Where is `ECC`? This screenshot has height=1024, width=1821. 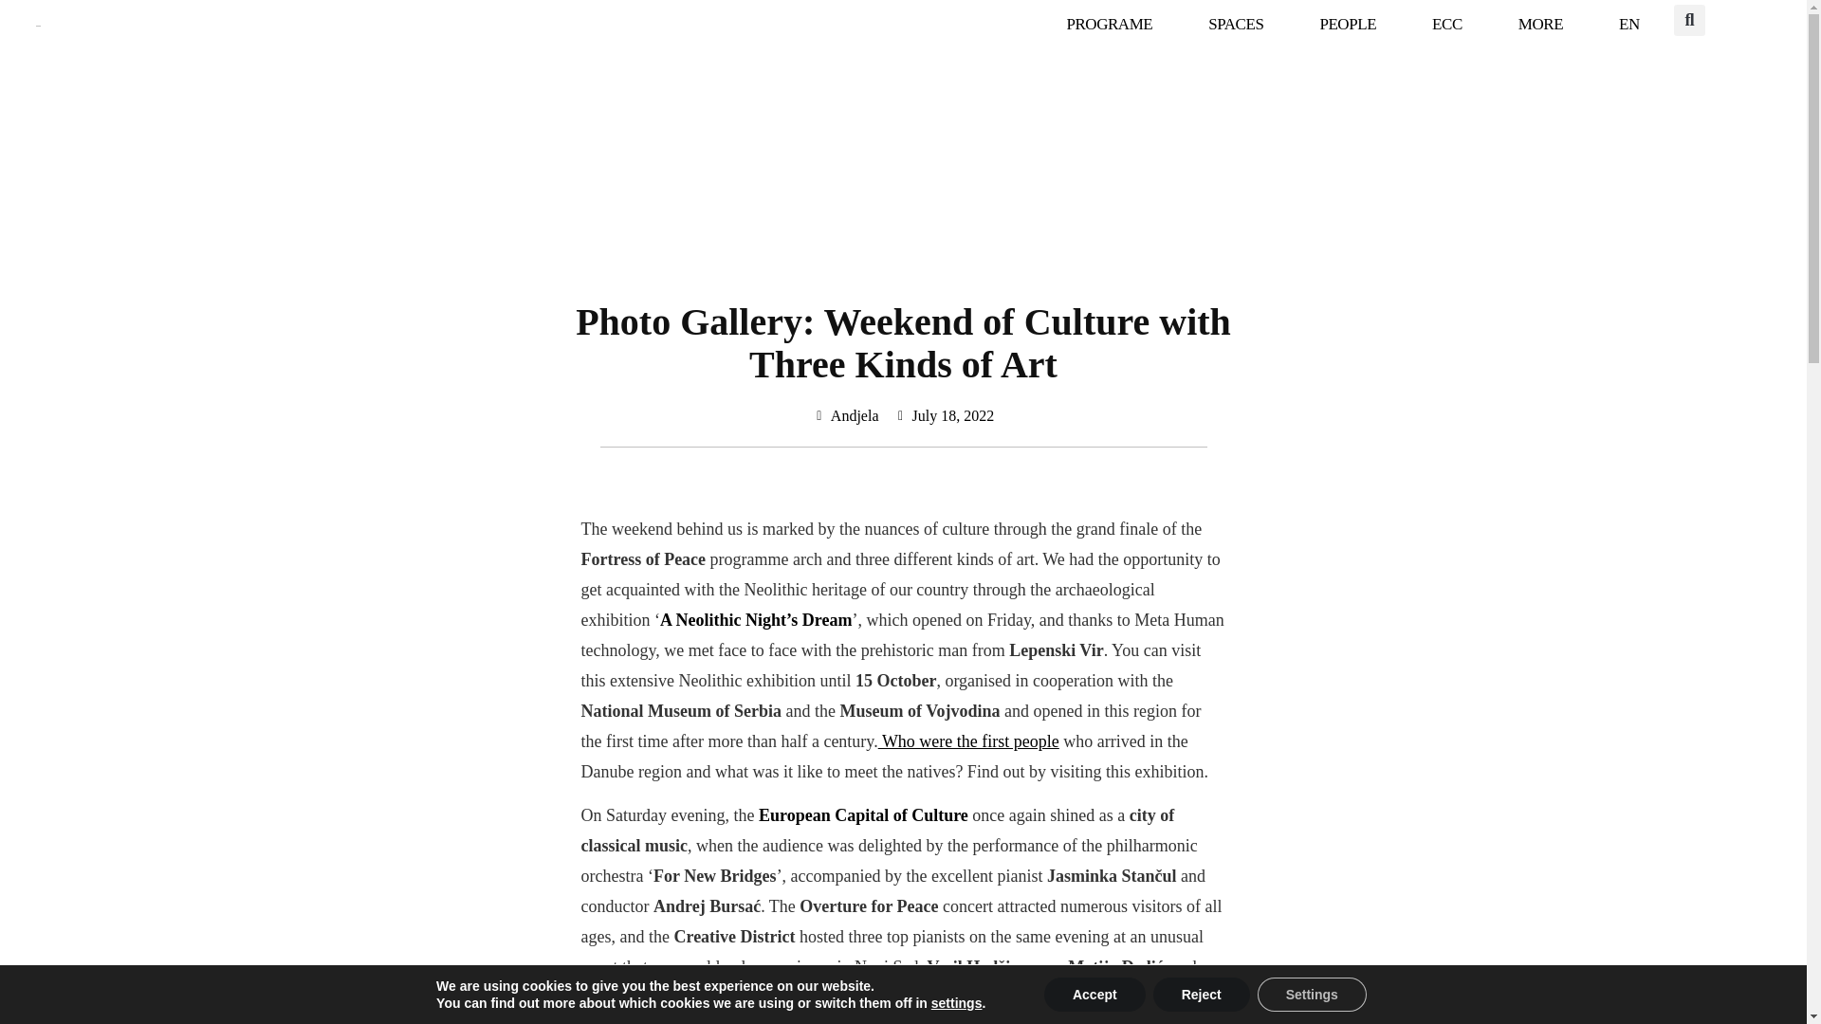
ECC is located at coordinates (1446, 25).